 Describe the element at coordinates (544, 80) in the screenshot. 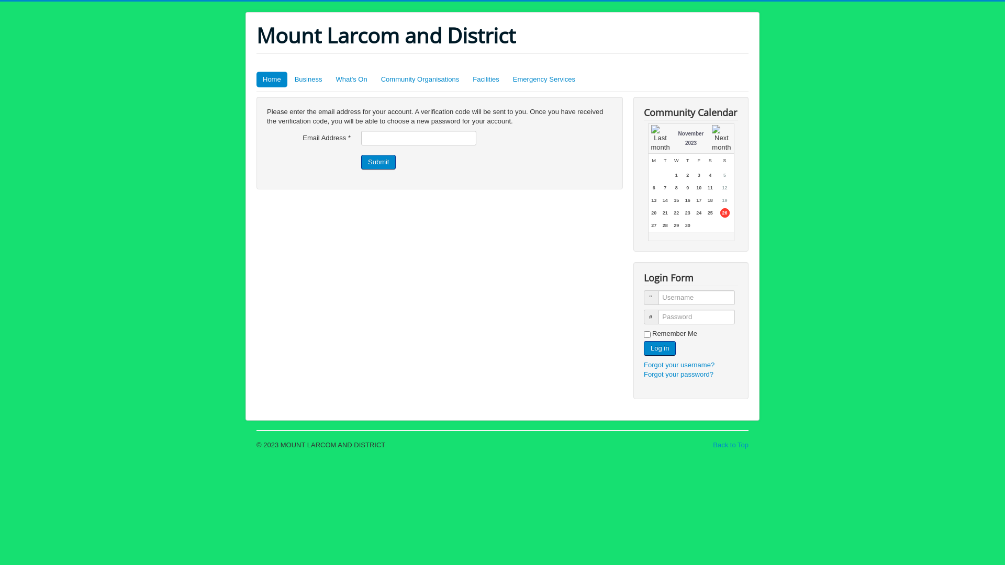

I see `Emergency Services` at that location.